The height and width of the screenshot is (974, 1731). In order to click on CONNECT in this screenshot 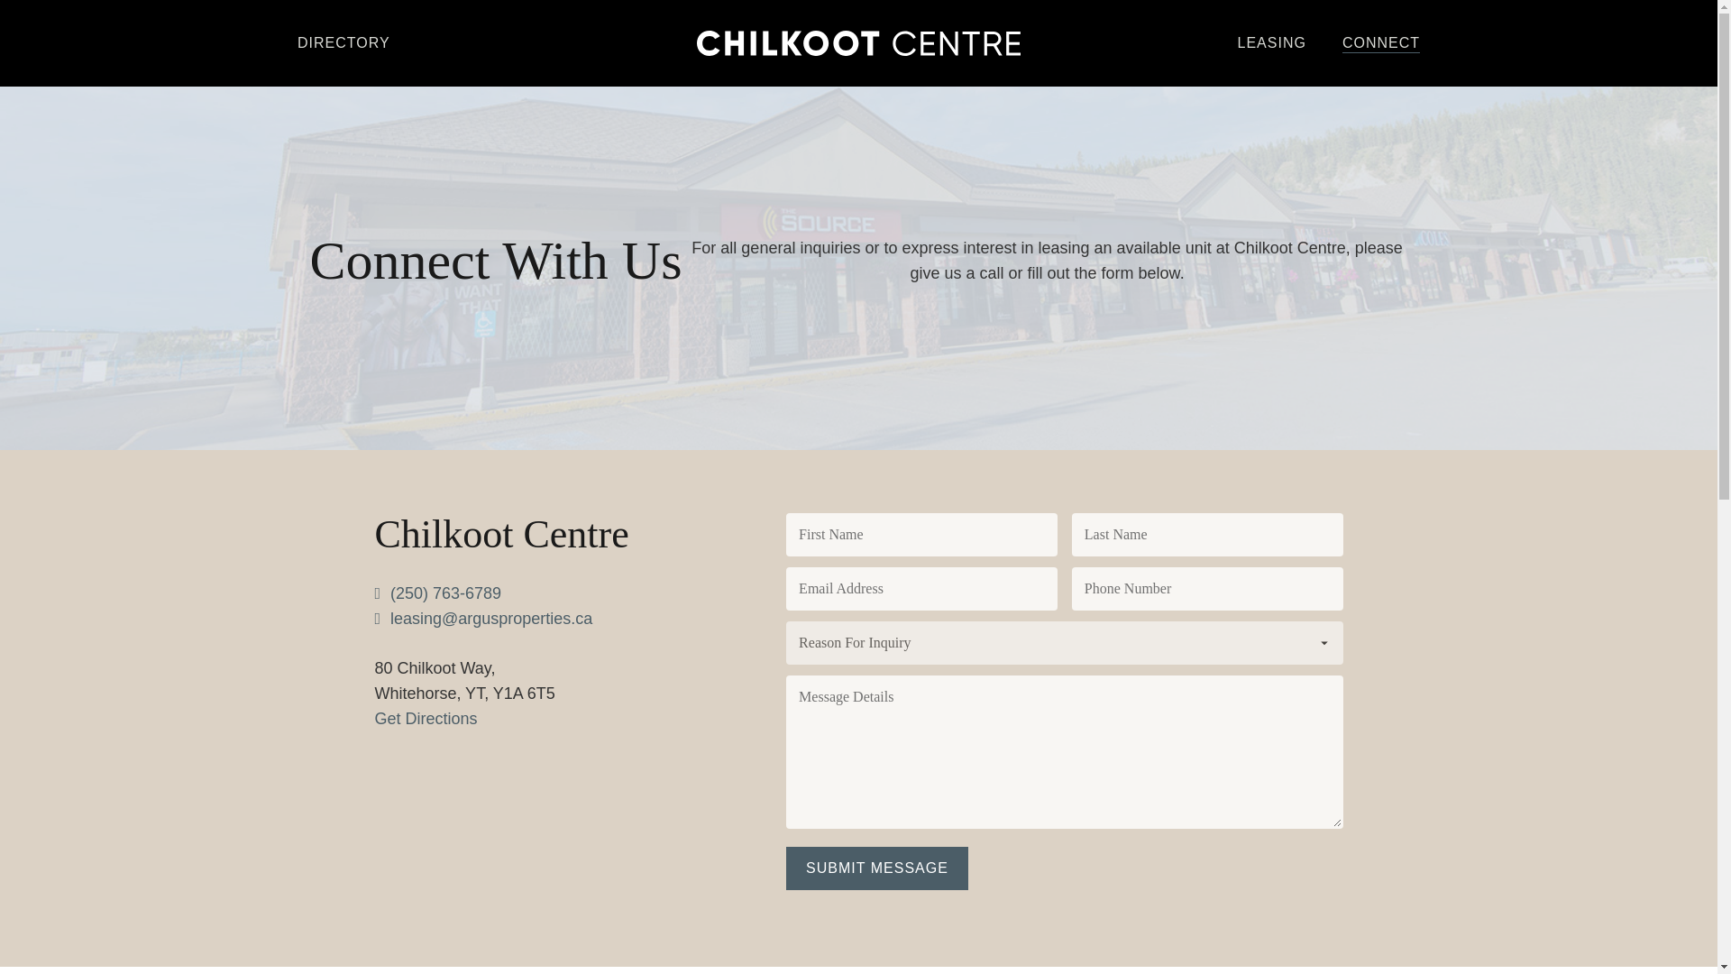, I will do `click(1381, 43)`.